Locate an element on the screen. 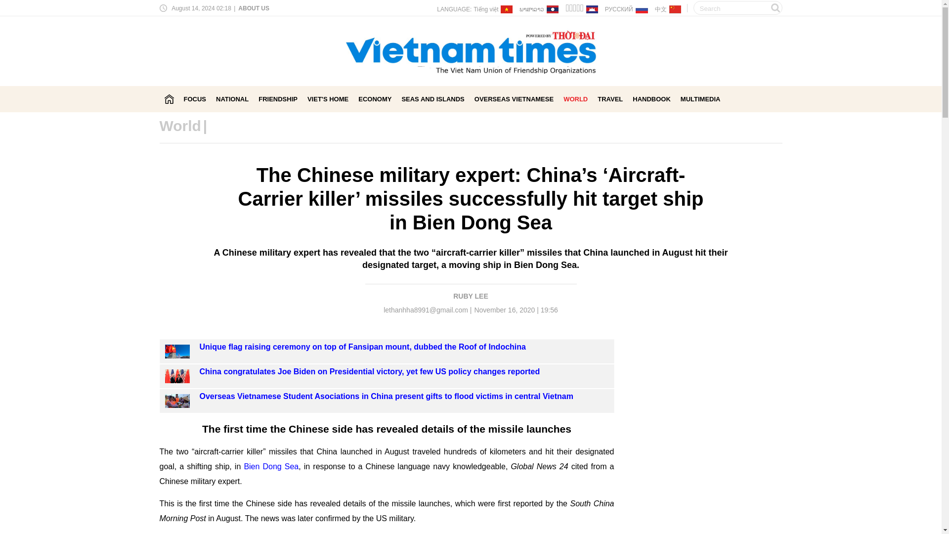 This screenshot has height=534, width=949. VIET'S HOME is located at coordinates (328, 99).